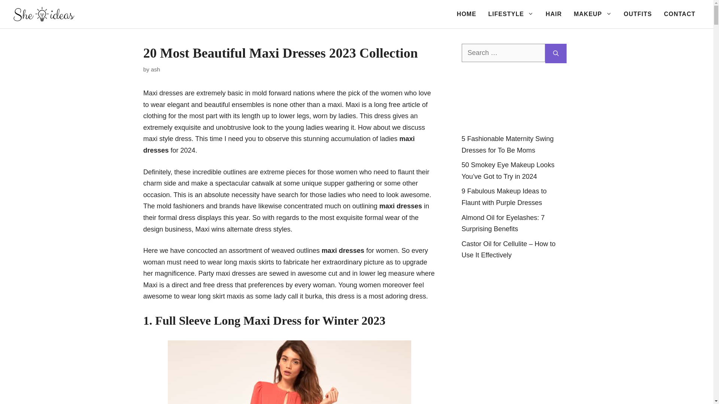 The image size is (719, 404). Describe the element at coordinates (467, 14) in the screenshot. I see `HOME` at that location.